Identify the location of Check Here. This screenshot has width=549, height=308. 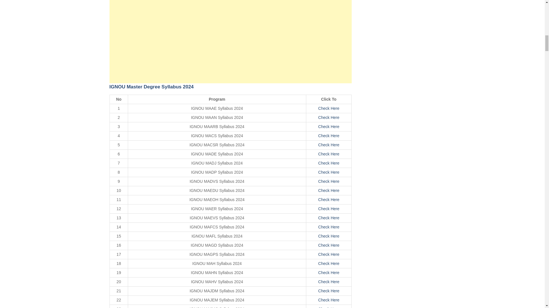
(329, 208).